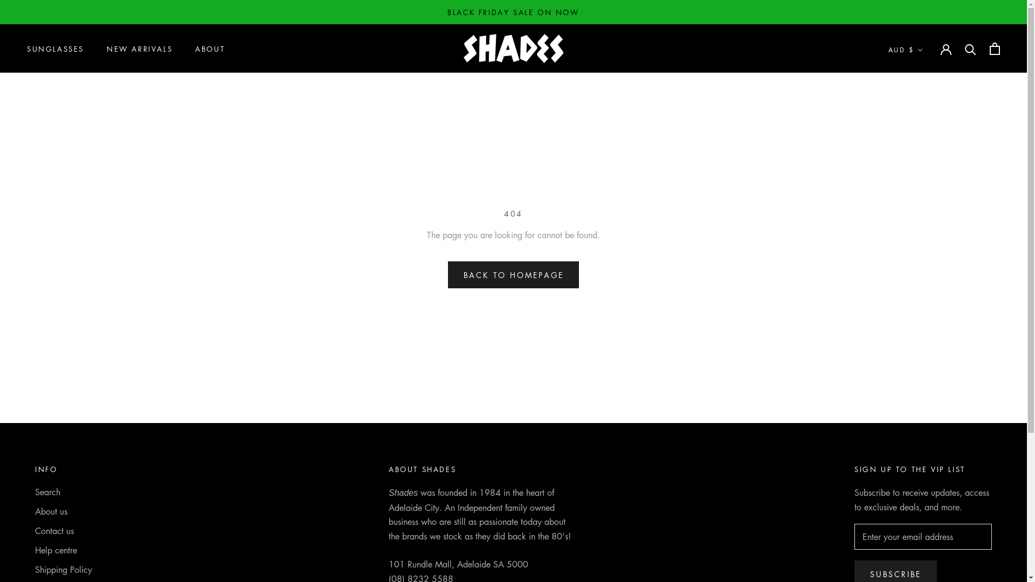 This screenshot has height=582, width=1035. Describe the element at coordinates (56, 48) in the screenshot. I see `SUNGLASSES
SUNGLASSES` at that location.